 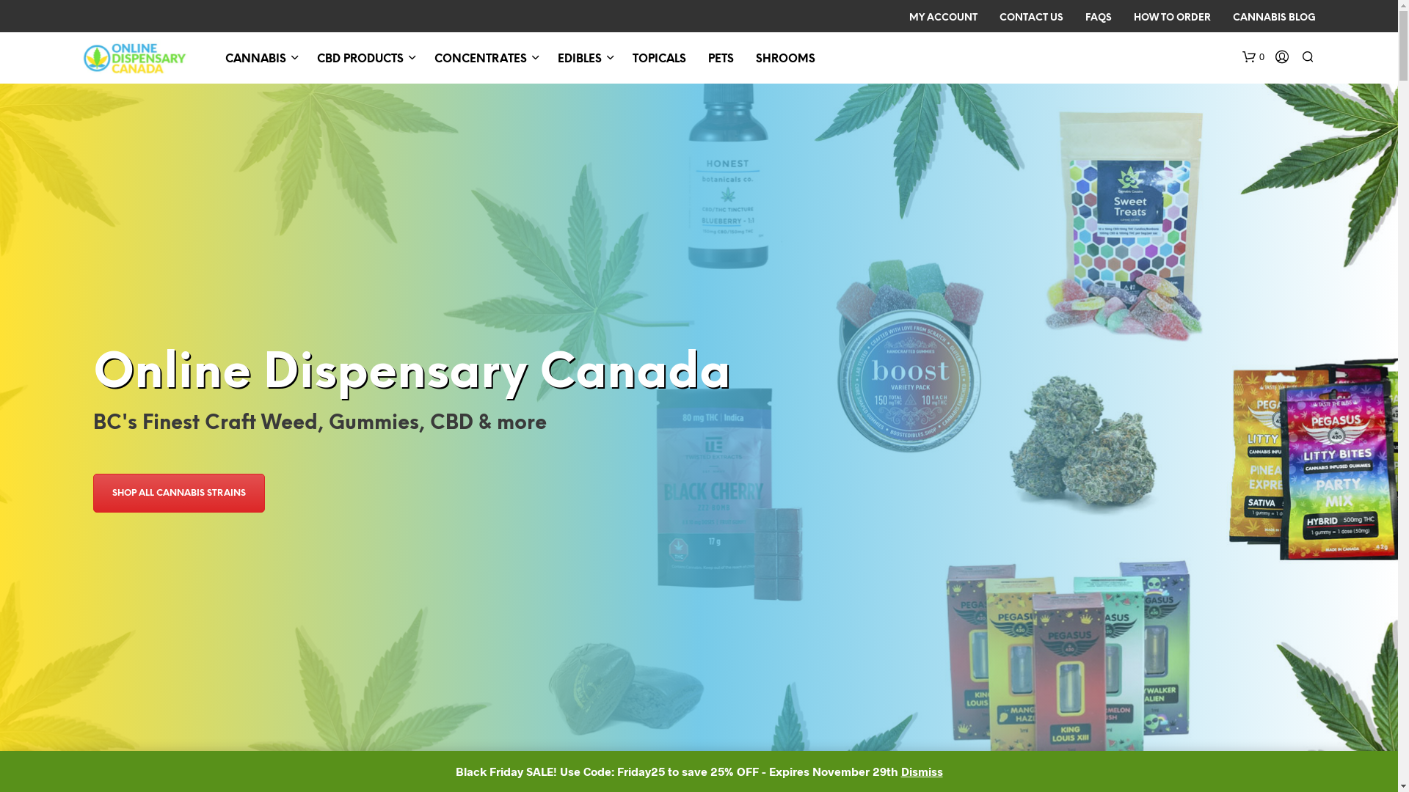 I want to click on CBD PRODUCTS, so click(x=360, y=60).